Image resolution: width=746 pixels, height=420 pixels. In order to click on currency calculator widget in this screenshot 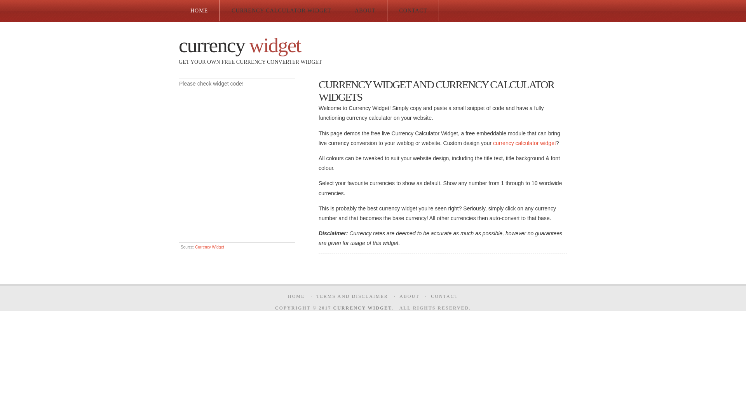, I will do `click(525, 143)`.